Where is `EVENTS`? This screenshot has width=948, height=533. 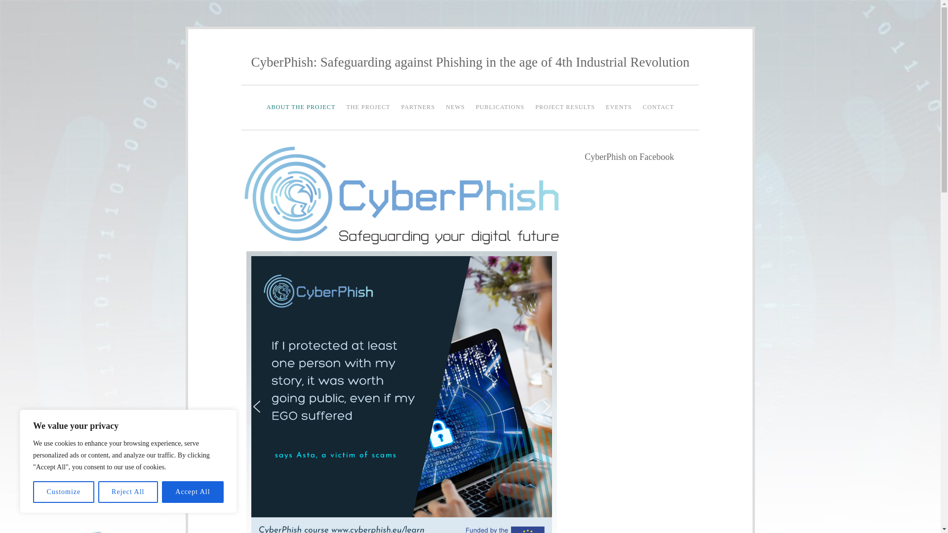
EVENTS is located at coordinates (618, 107).